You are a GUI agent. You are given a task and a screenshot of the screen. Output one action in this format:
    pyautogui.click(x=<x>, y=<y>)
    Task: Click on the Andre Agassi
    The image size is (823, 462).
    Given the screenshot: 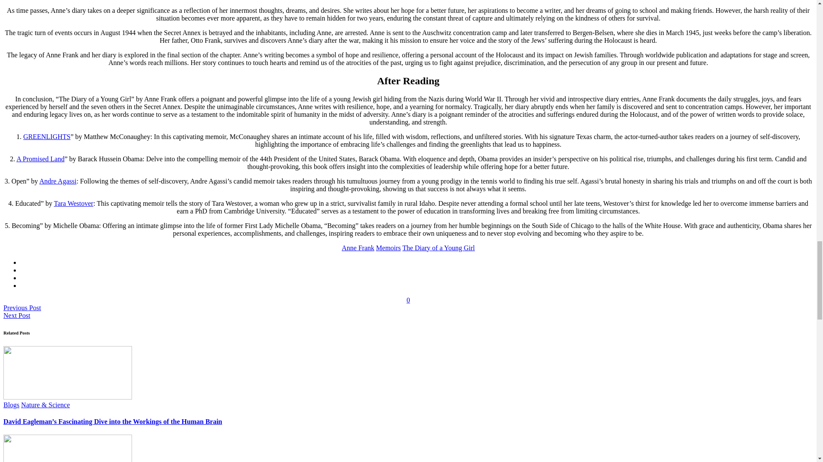 What is the action you would take?
    pyautogui.click(x=58, y=181)
    